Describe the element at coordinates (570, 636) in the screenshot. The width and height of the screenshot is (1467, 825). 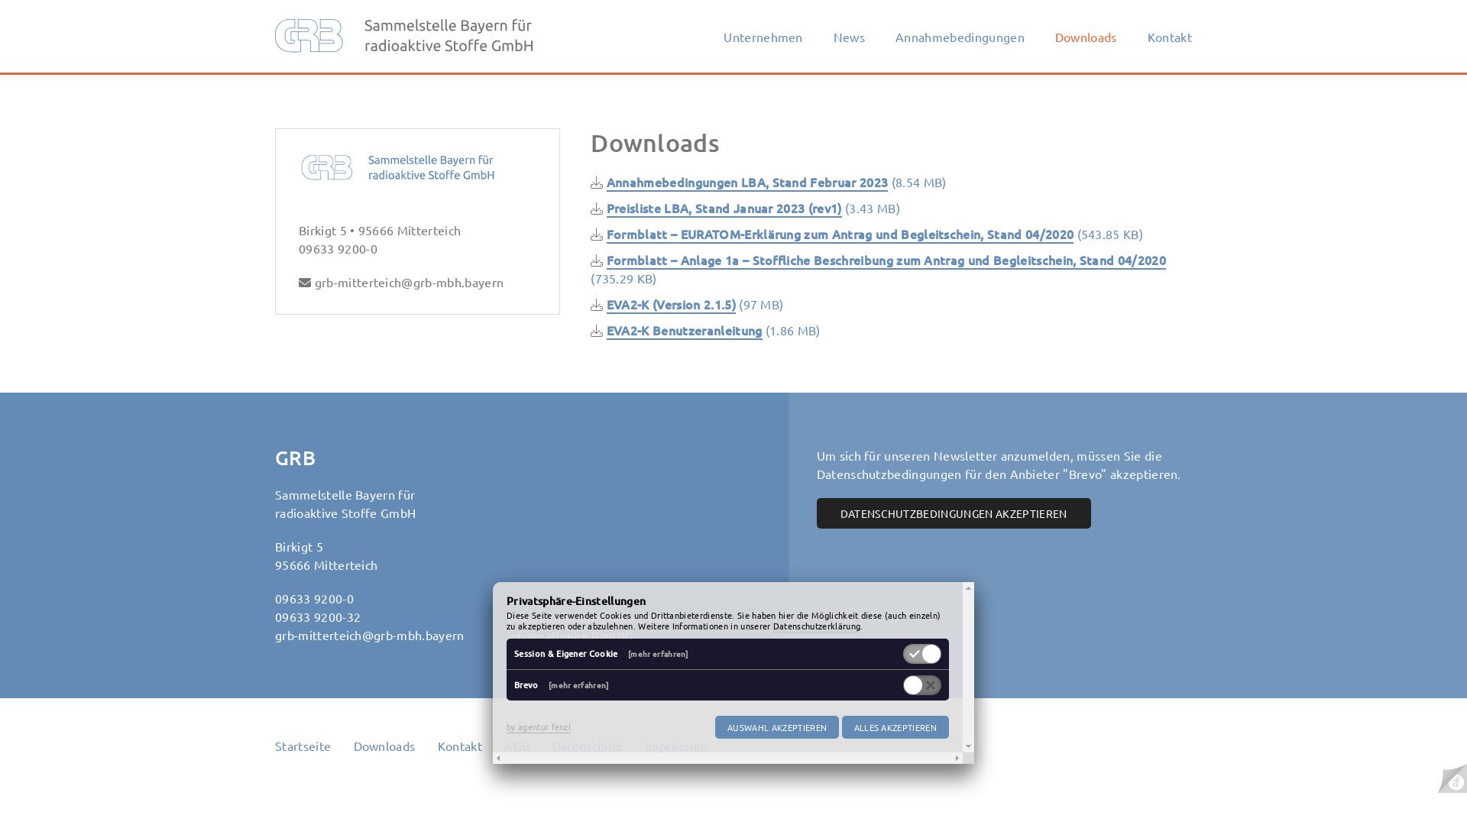
I see `Informationen BayUIG` at that location.